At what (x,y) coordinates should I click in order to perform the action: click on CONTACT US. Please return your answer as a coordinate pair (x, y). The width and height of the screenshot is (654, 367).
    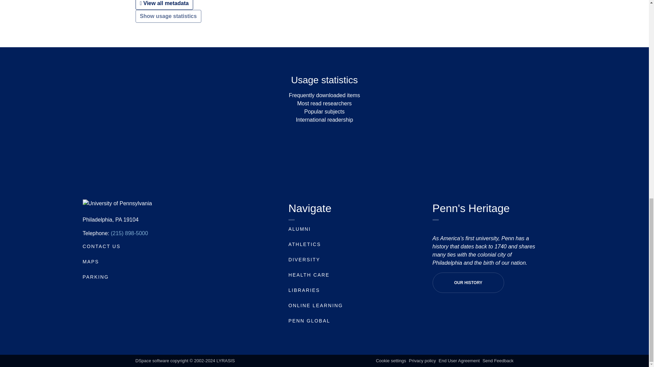
    Looking at the image, I should click on (101, 246).